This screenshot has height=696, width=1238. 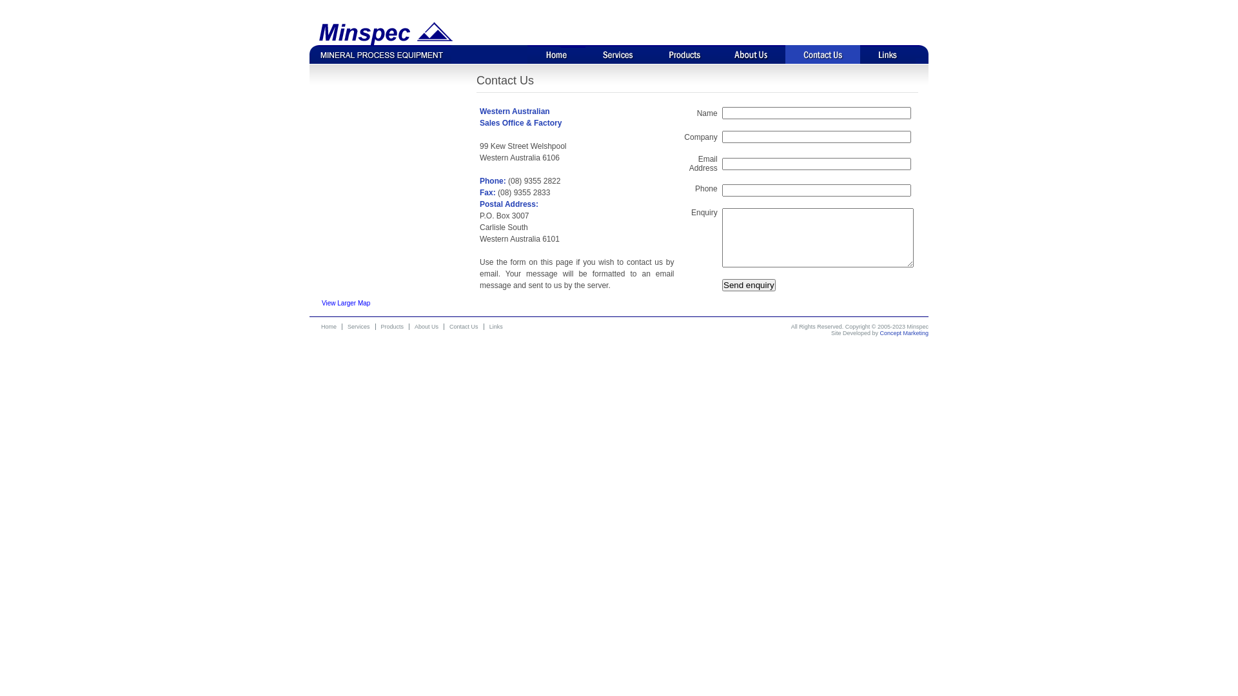 I want to click on Products, so click(x=685, y=54).